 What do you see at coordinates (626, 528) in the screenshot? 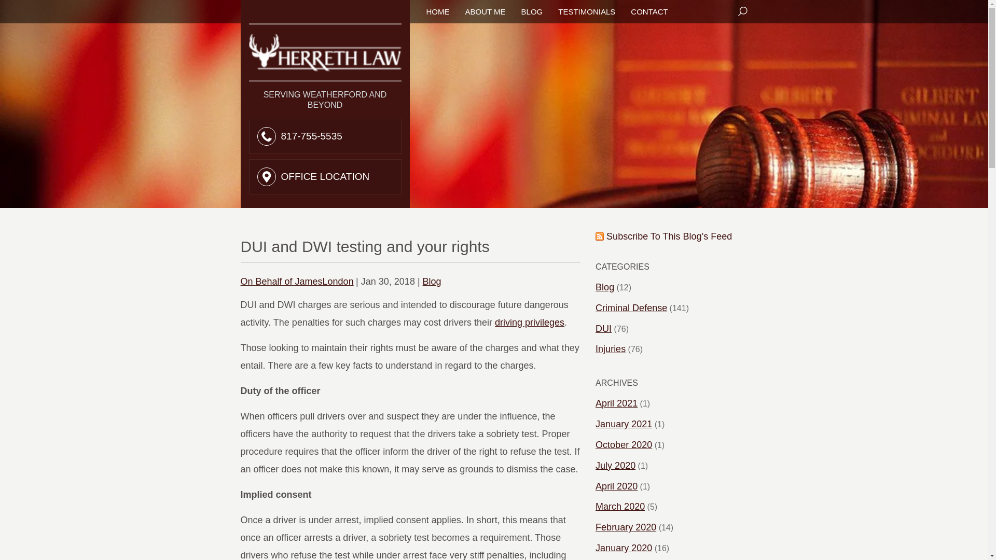
I see `February 2020` at bounding box center [626, 528].